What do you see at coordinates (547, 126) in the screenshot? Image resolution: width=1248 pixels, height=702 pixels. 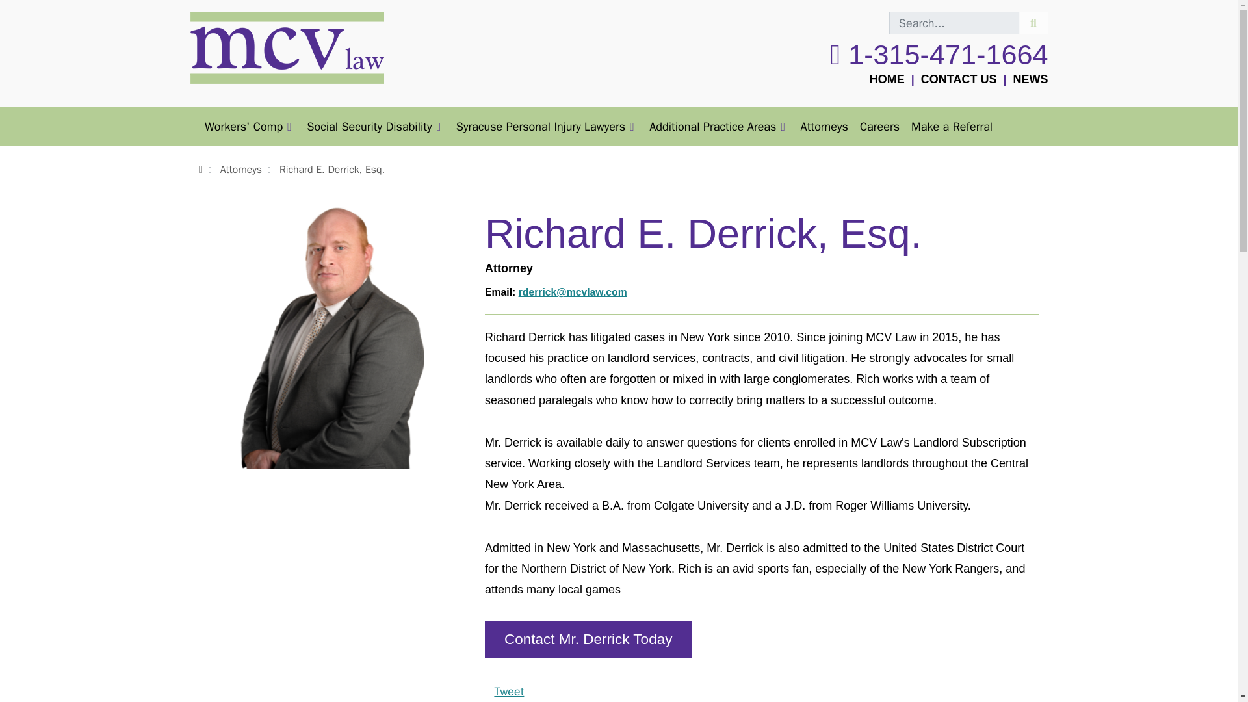 I see `Syracuse Personal Injury Lawyers` at bounding box center [547, 126].